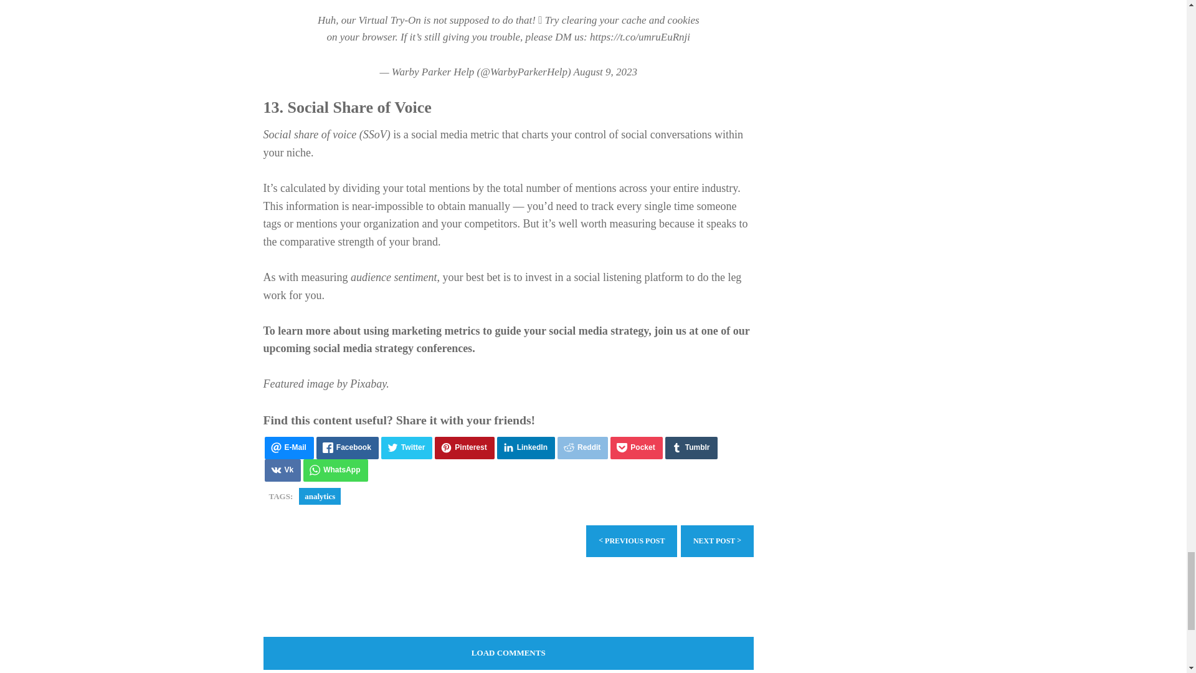  What do you see at coordinates (392, 348) in the screenshot?
I see `social media strategy conferences` at bounding box center [392, 348].